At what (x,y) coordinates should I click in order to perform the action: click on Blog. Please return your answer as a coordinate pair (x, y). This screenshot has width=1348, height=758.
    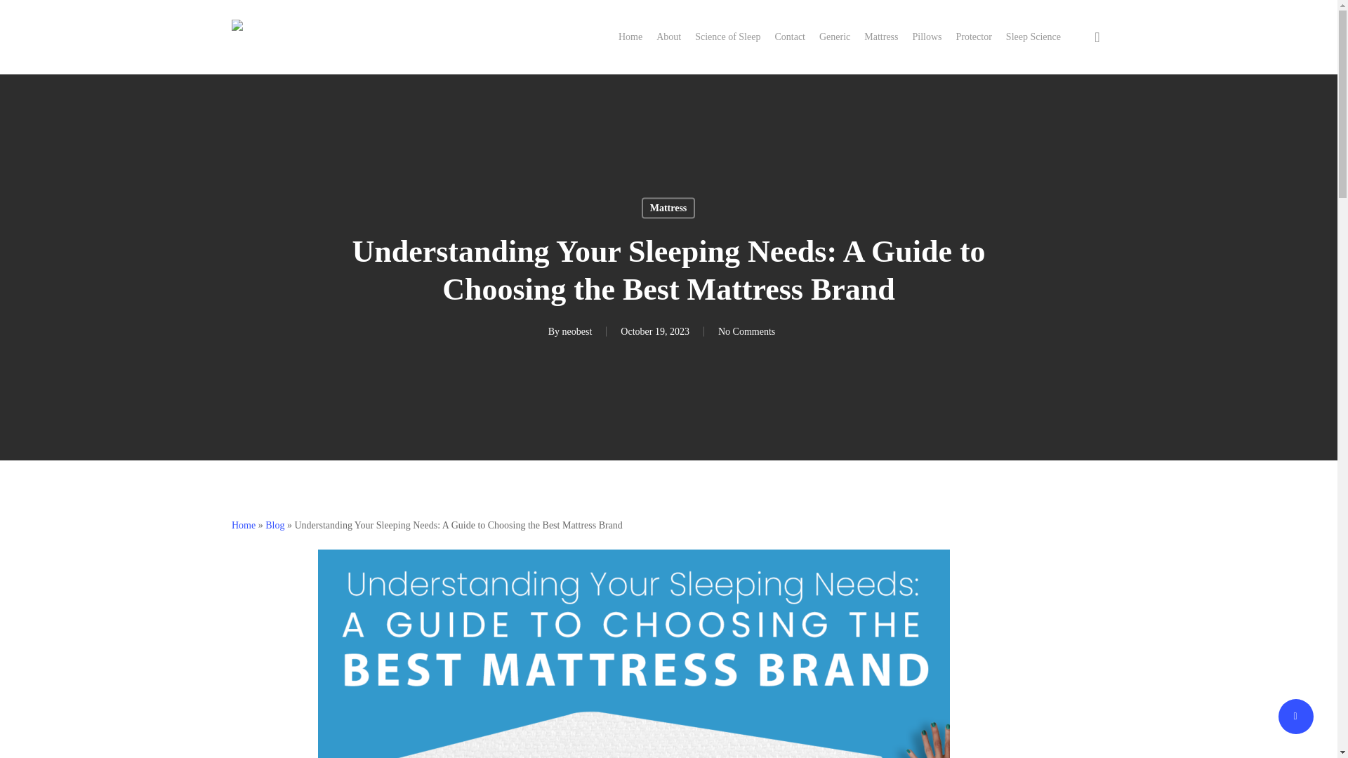
    Looking at the image, I should click on (275, 525).